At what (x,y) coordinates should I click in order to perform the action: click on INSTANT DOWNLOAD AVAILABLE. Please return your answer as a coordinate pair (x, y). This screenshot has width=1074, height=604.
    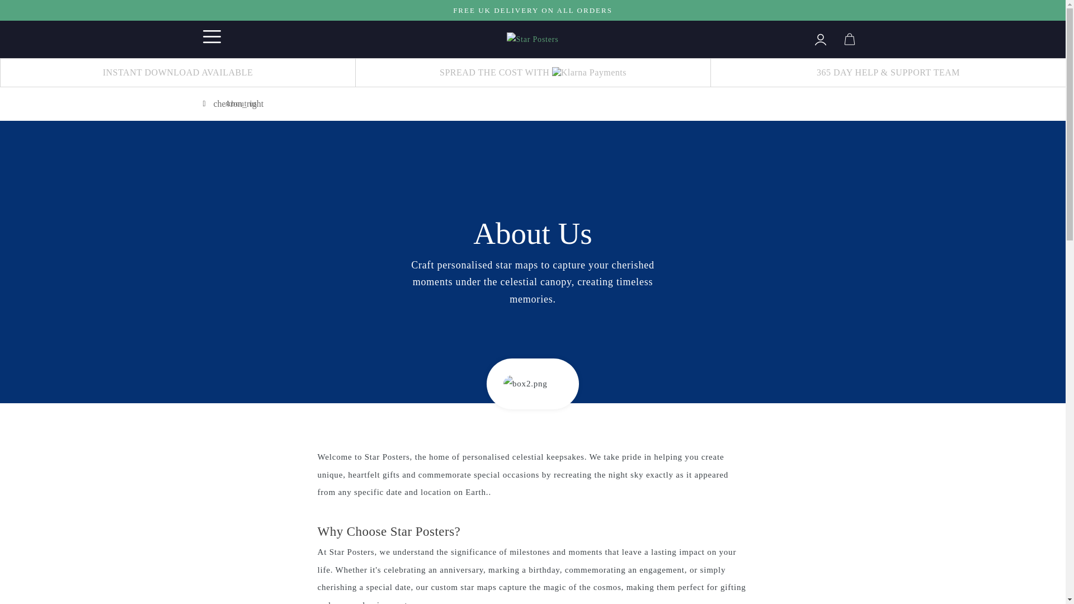
    Looking at the image, I should click on (178, 72).